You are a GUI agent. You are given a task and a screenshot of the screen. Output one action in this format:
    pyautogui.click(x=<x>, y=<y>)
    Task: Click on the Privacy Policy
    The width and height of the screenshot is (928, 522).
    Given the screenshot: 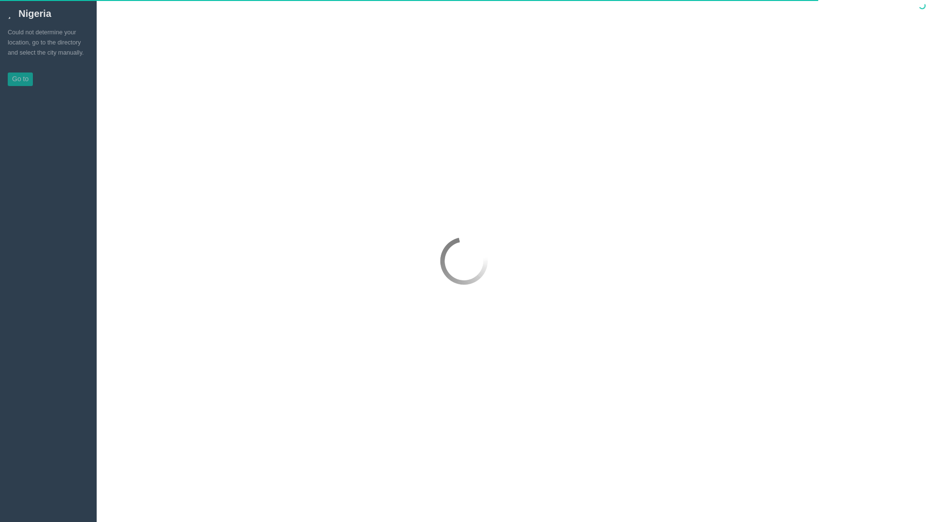 What is the action you would take?
    pyautogui.click(x=897, y=5)
    